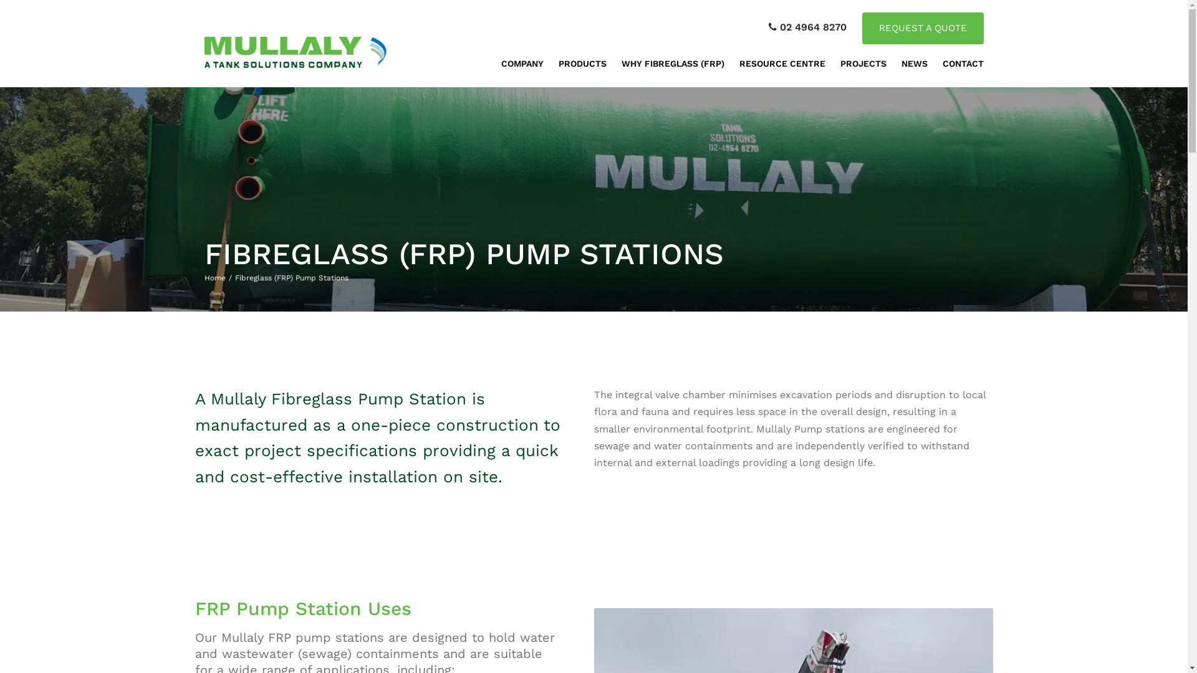 The width and height of the screenshot is (1197, 673). Describe the element at coordinates (807, 27) in the screenshot. I see `02 4964 8270` at that location.